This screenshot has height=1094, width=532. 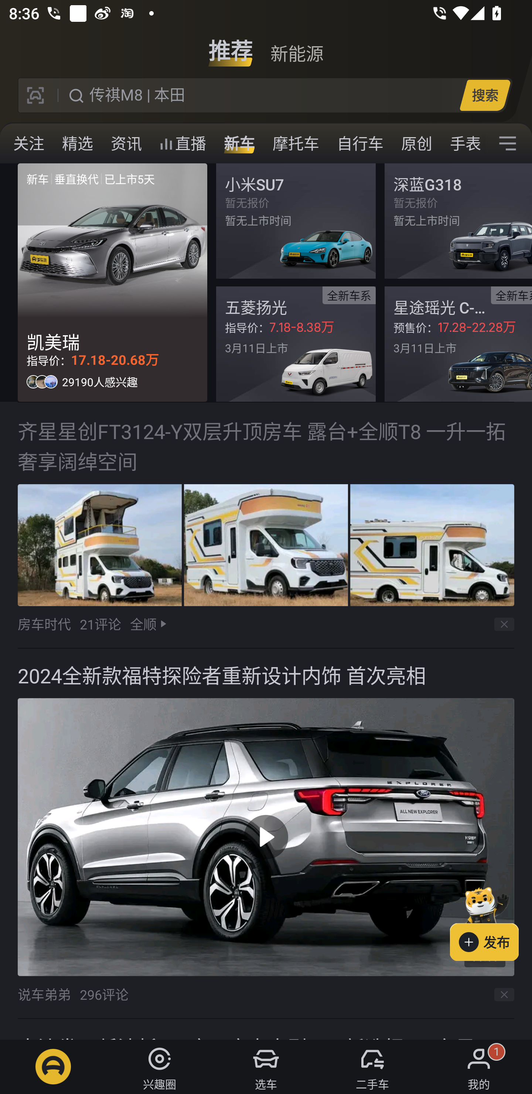 I want to click on 自行车, so click(x=360, y=143).